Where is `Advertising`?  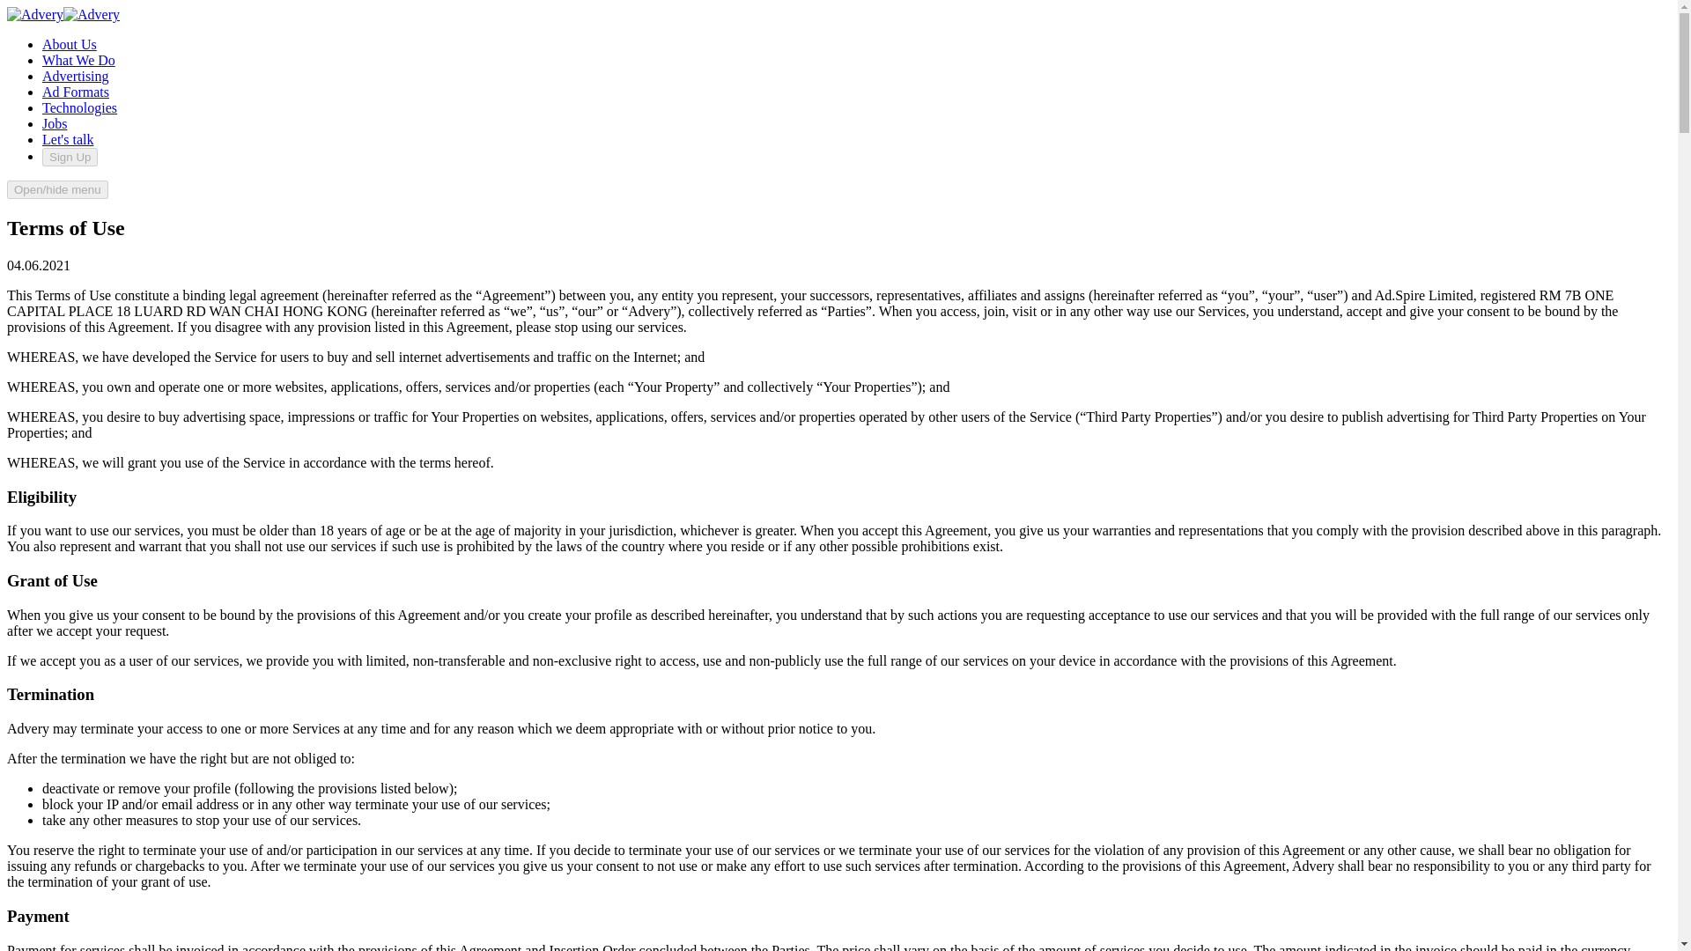 Advertising is located at coordinates (76, 76).